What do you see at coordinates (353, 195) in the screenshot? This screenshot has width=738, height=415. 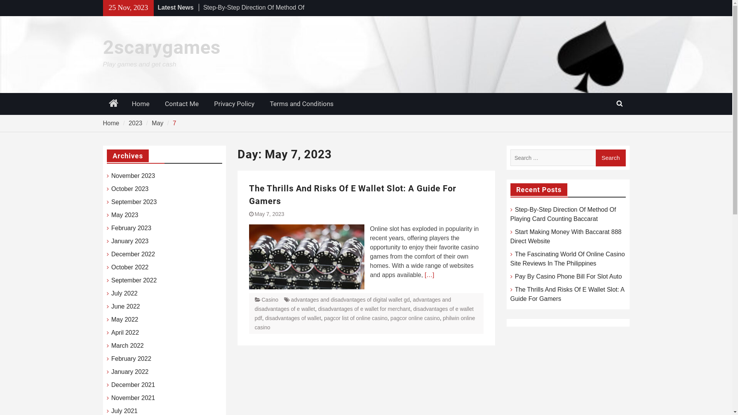 I see `The Thrills And Risks Of E Wallet Slot: A Guide For Gamers` at bounding box center [353, 195].